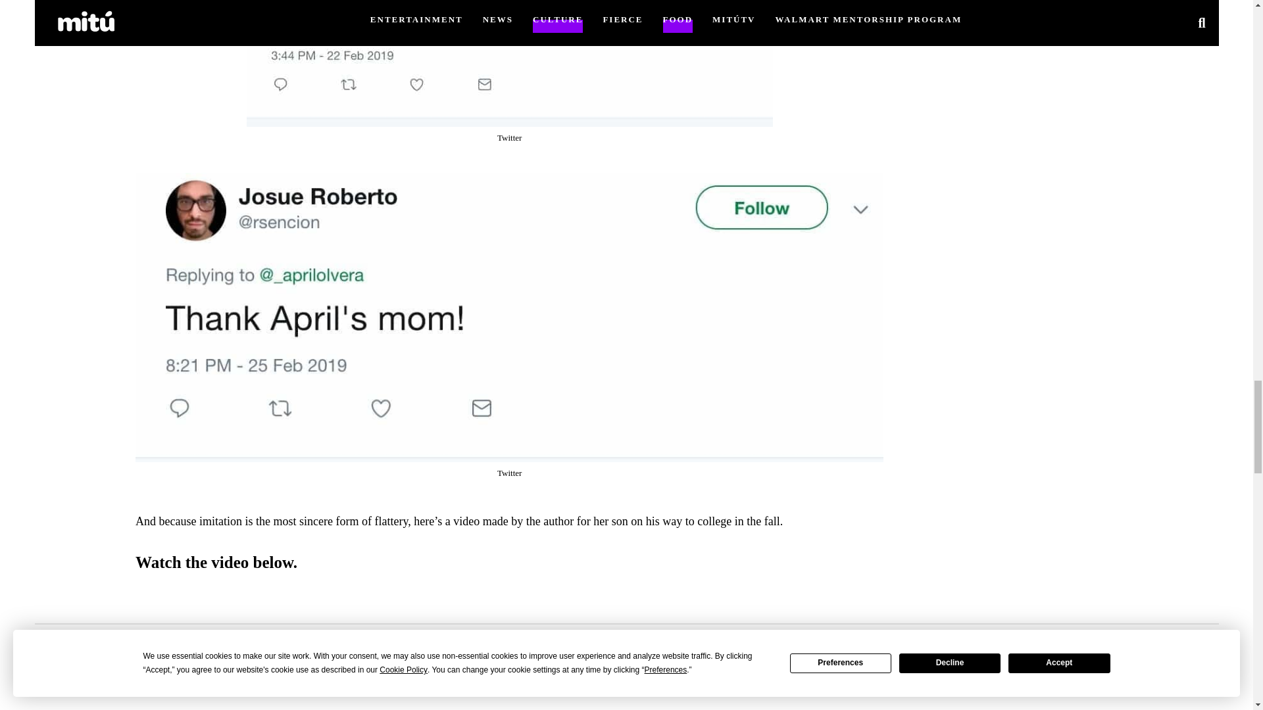 The image size is (1263, 710). What do you see at coordinates (509, 650) in the screenshot?
I see `How to roll out flour tortillas` at bounding box center [509, 650].